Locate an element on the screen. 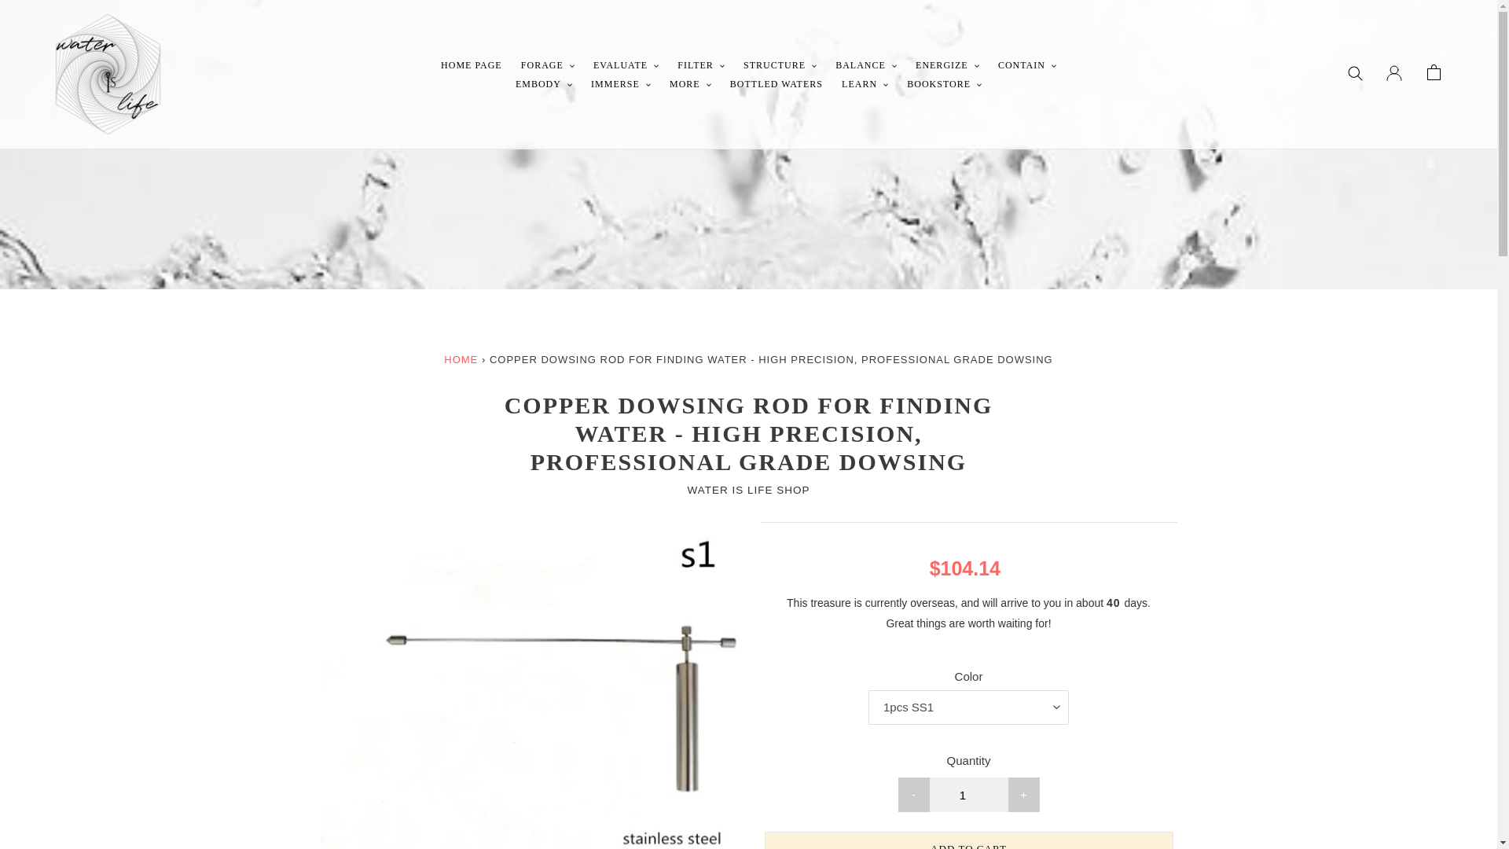 This screenshot has width=1509, height=849. FILTER is located at coordinates (701, 64).